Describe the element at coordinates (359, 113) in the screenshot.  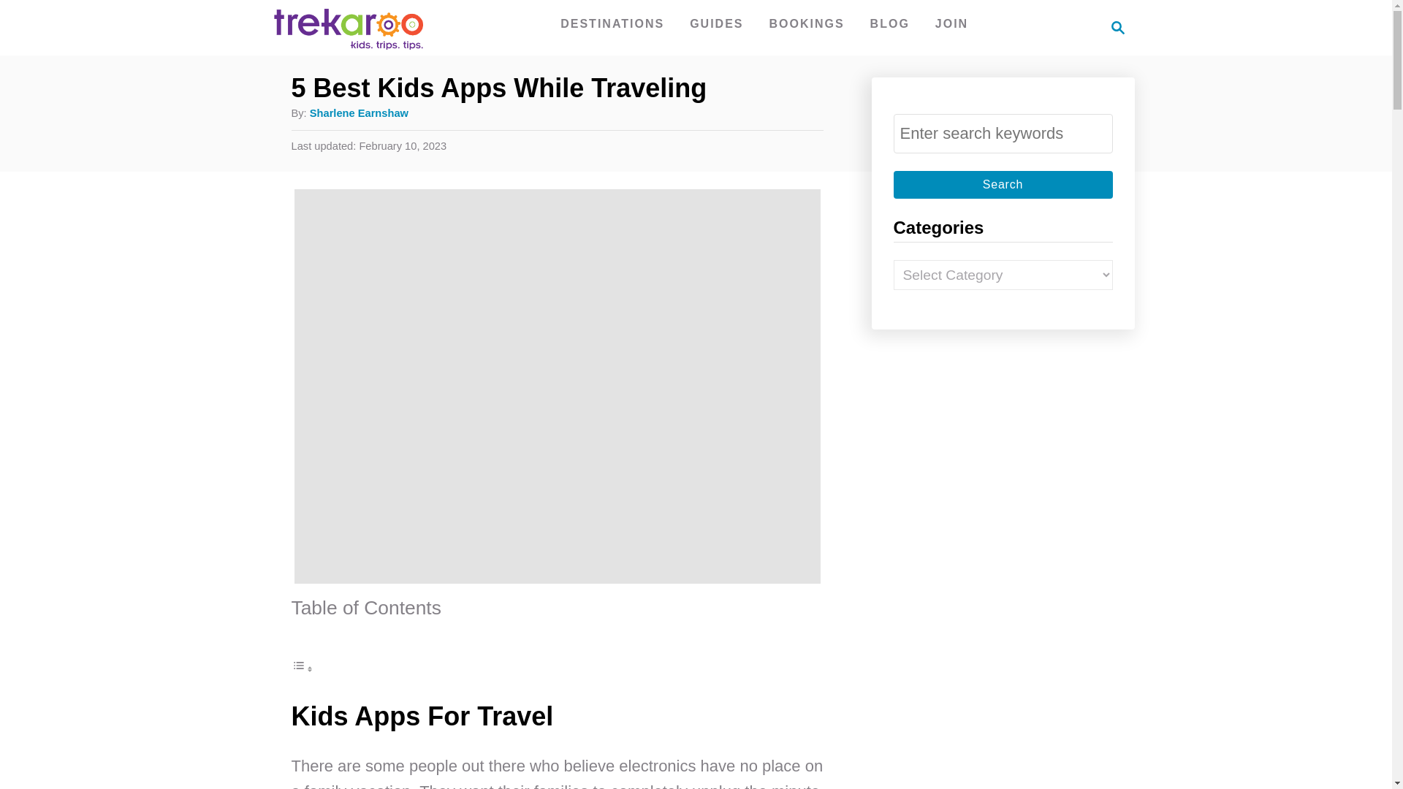
I see `Sharlene Earnshaw` at that location.